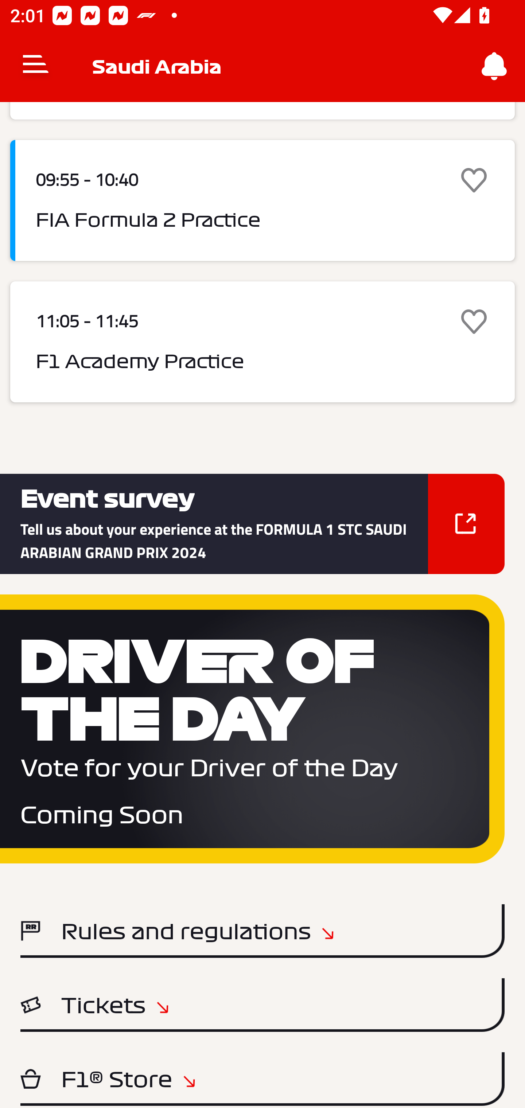 The width and height of the screenshot is (525, 1108). I want to click on Navigate up, so click(36, 66).